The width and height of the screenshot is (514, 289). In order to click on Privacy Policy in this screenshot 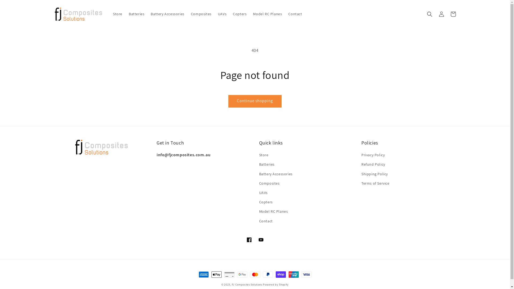, I will do `click(373, 156)`.